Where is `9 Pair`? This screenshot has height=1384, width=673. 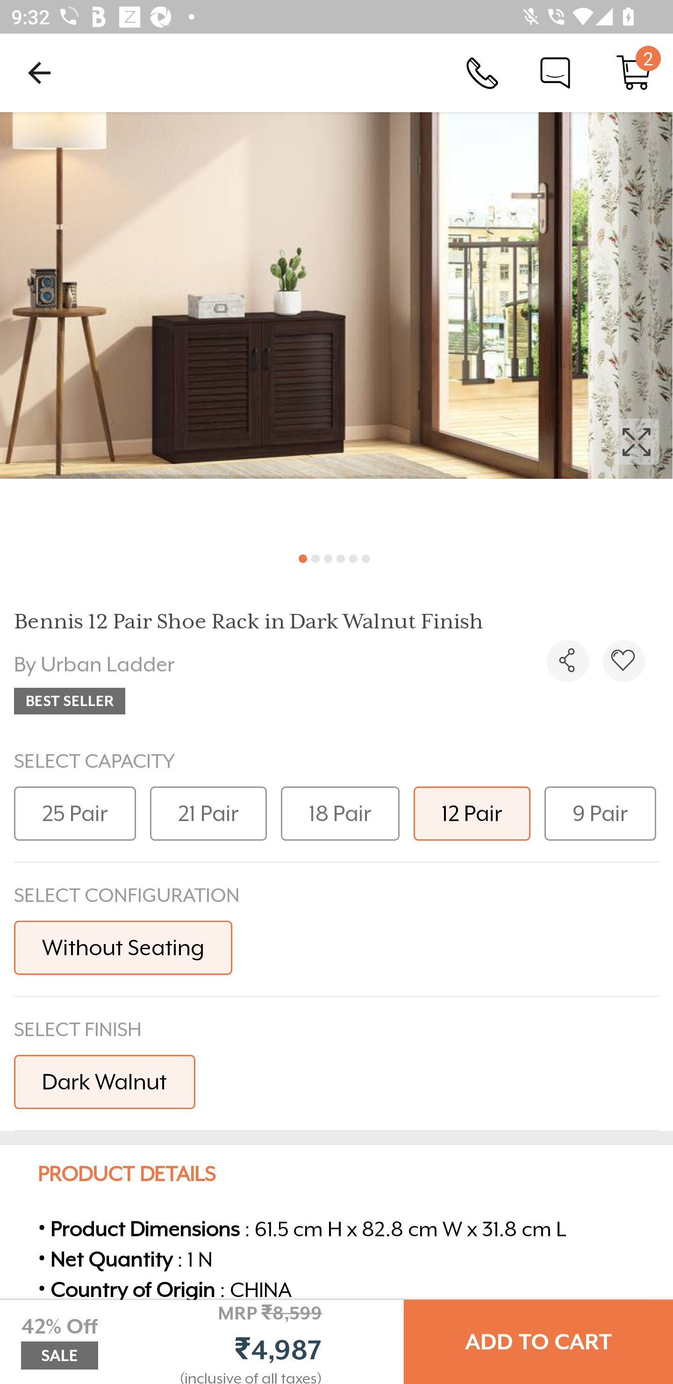
9 Pair is located at coordinates (600, 813).